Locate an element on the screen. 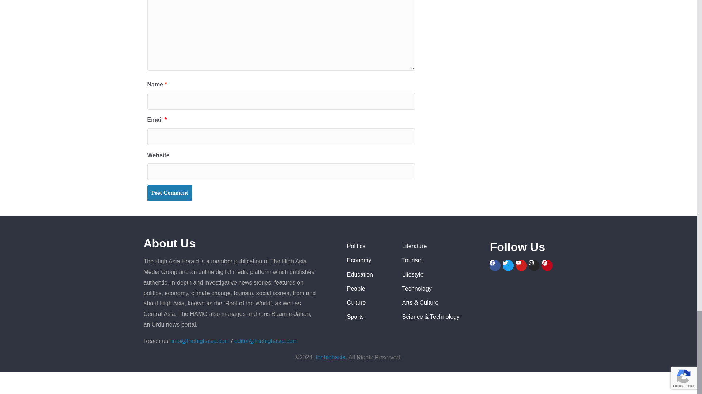 The image size is (702, 394). Culture is located at coordinates (369, 303).